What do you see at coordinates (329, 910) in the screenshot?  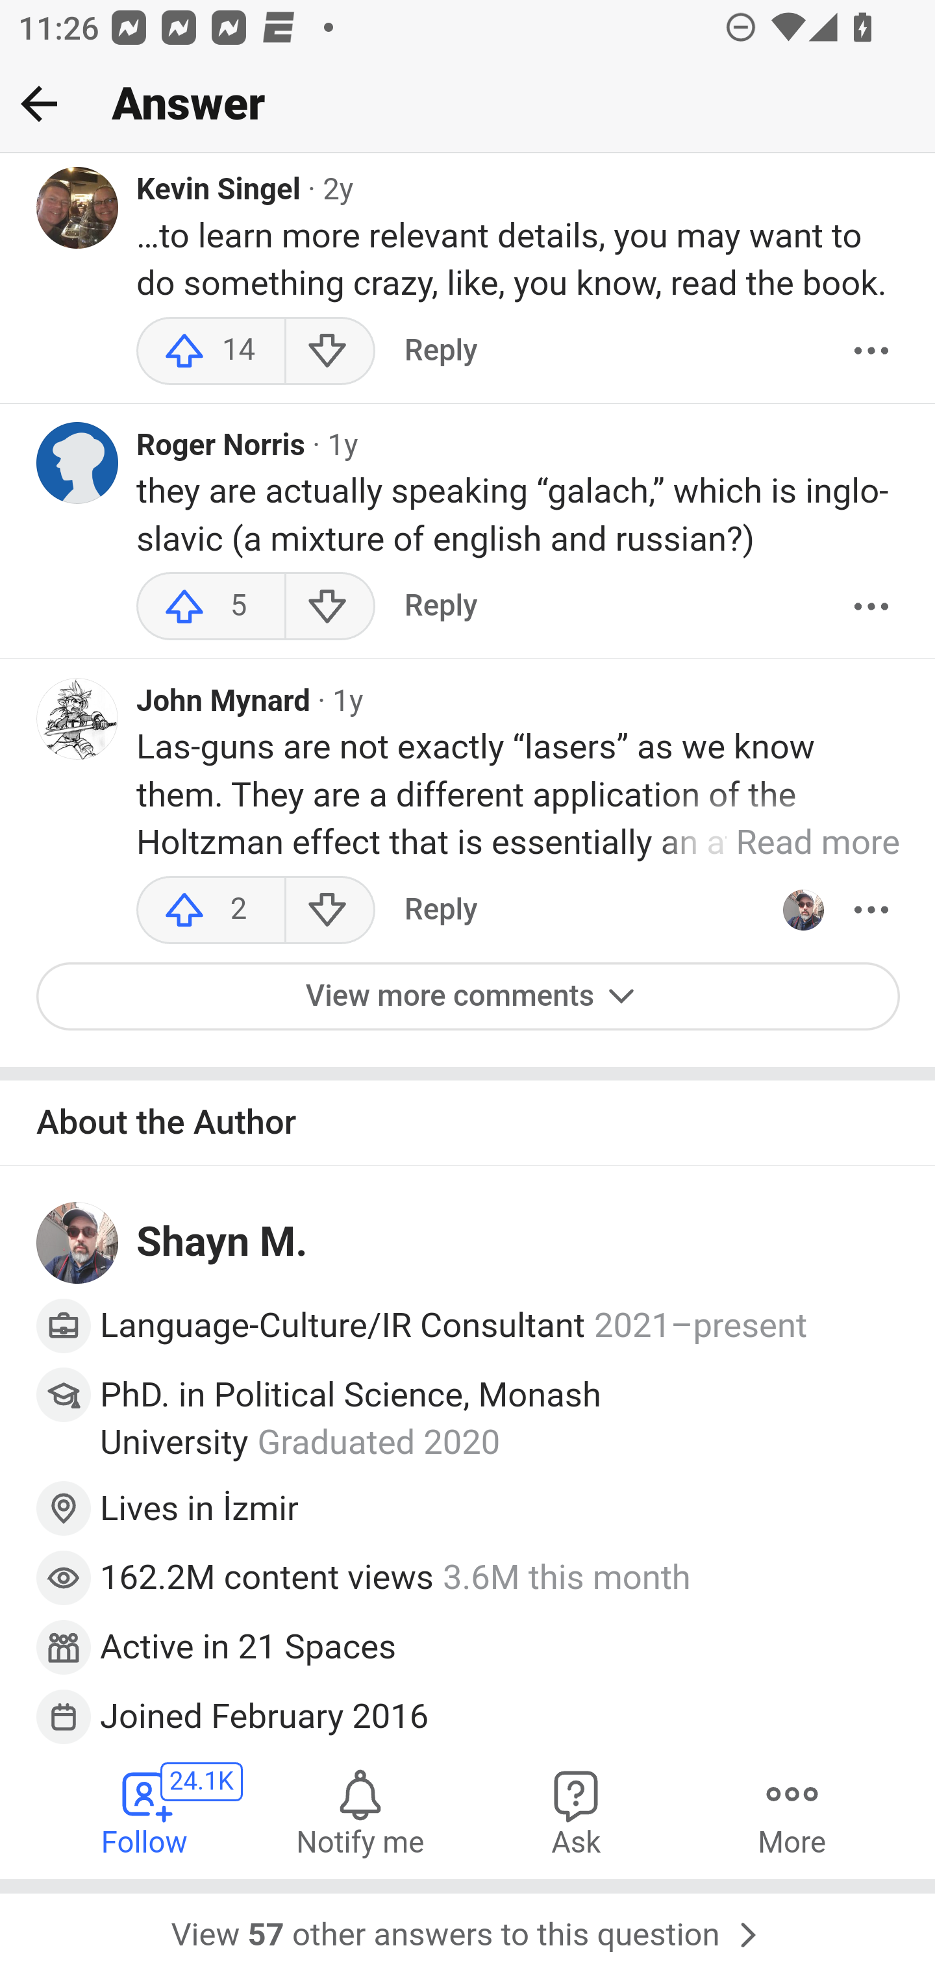 I see `Downvote` at bounding box center [329, 910].